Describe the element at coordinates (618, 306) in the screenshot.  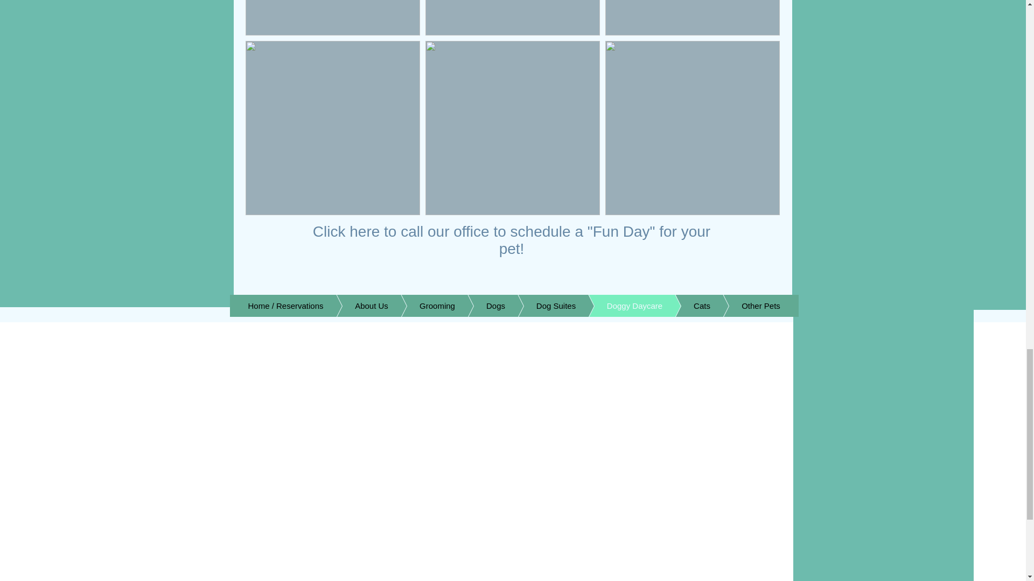
I see `Doggy Daycare` at that location.